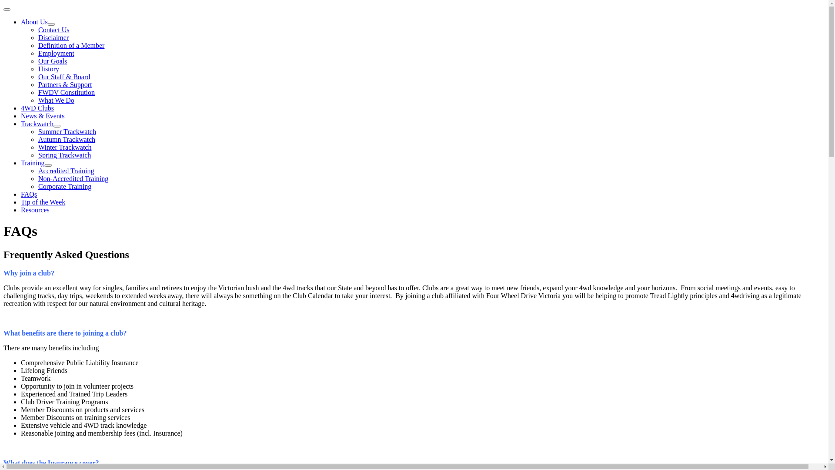  Describe the element at coordinates (57, 53) in the screenshot. I see `Employment` at that location.